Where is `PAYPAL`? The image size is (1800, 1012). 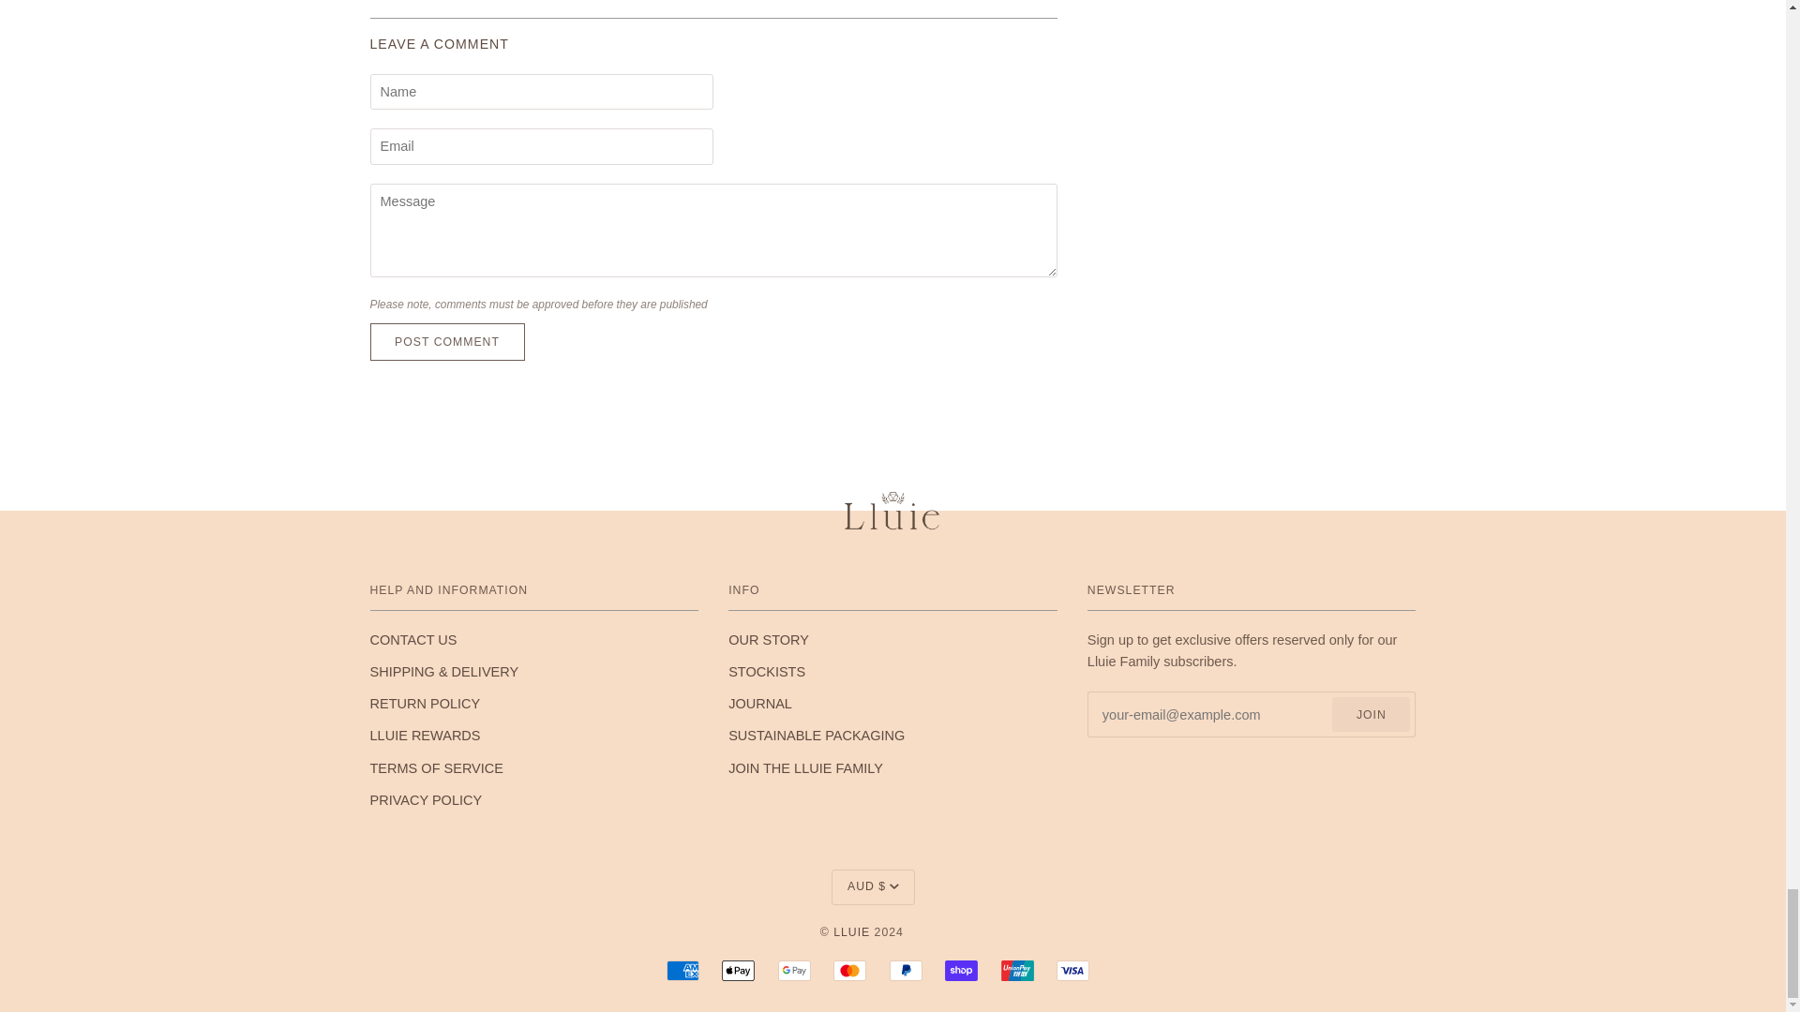
PAYPAL is located at coordinates (906, 970).